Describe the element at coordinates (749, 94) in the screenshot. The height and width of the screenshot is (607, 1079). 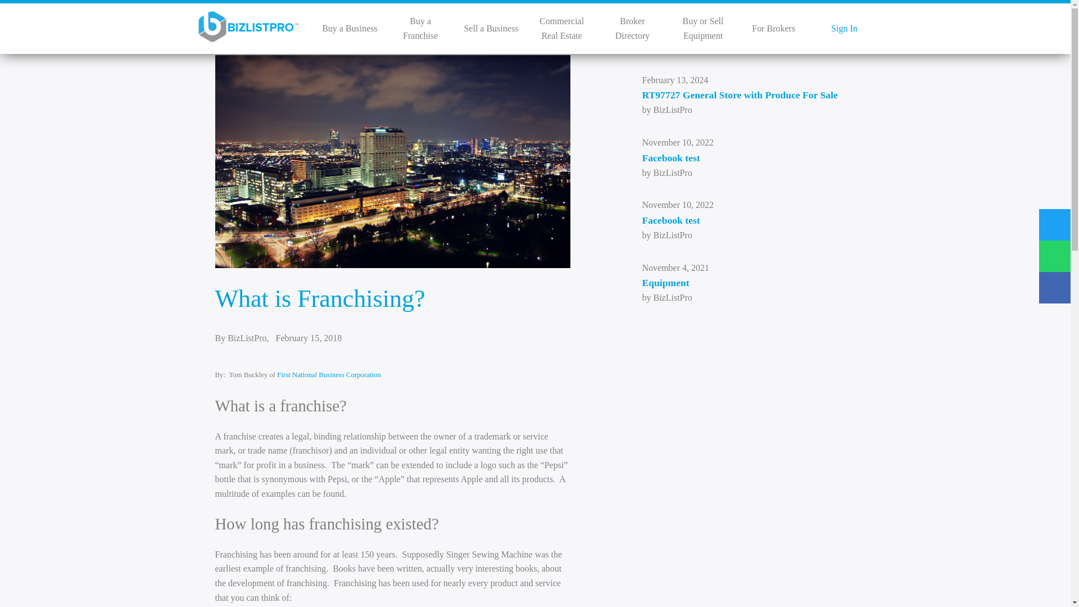
I see `RT97727 General Store with Produce For Sale` at that location.